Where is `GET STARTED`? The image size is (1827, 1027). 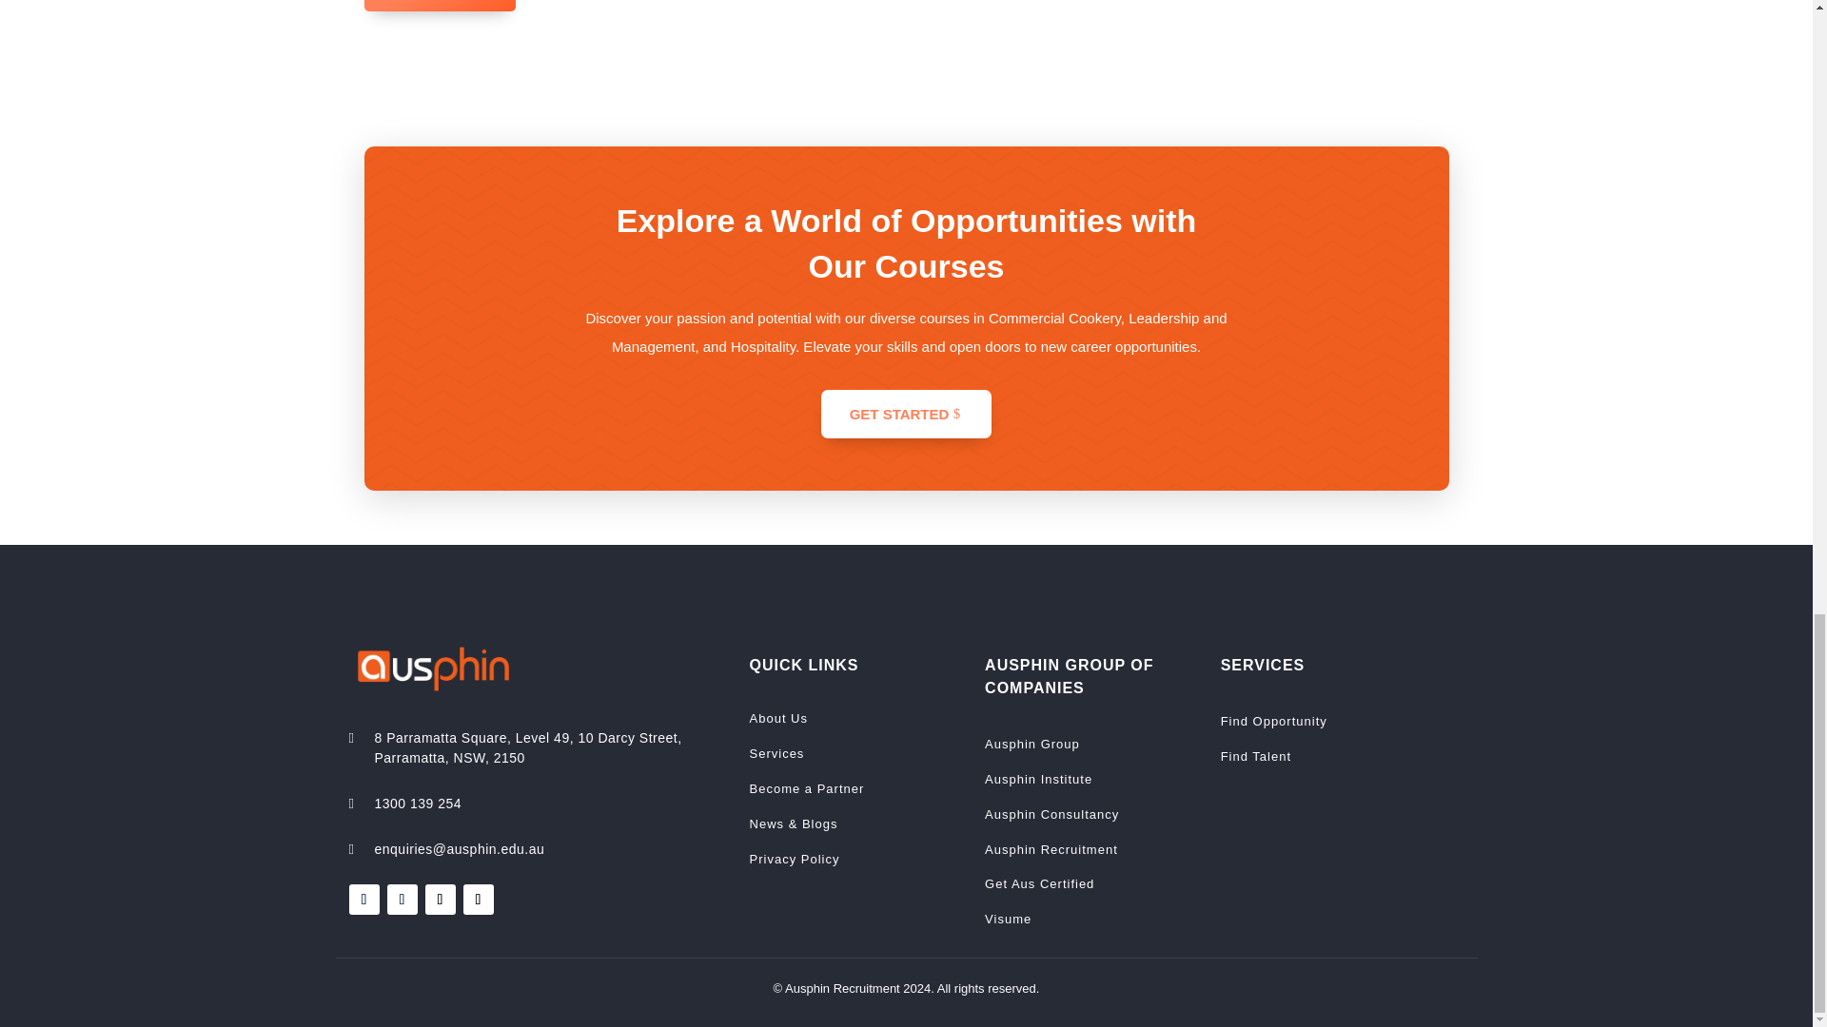
GET STARTED is located at coordinates (906, 415).